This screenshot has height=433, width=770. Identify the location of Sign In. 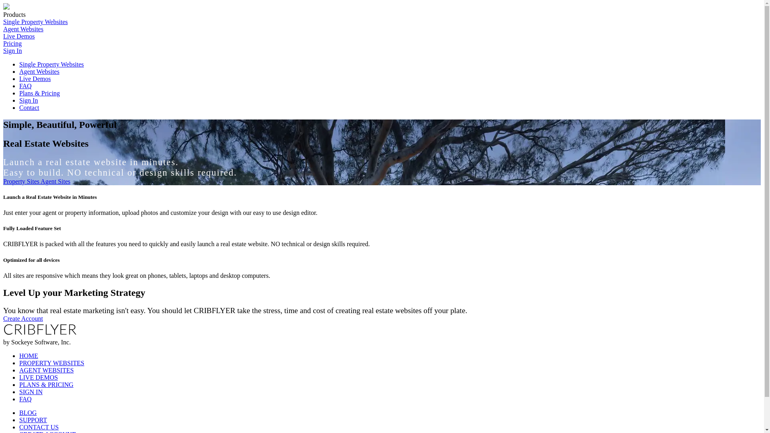
(29, 100).